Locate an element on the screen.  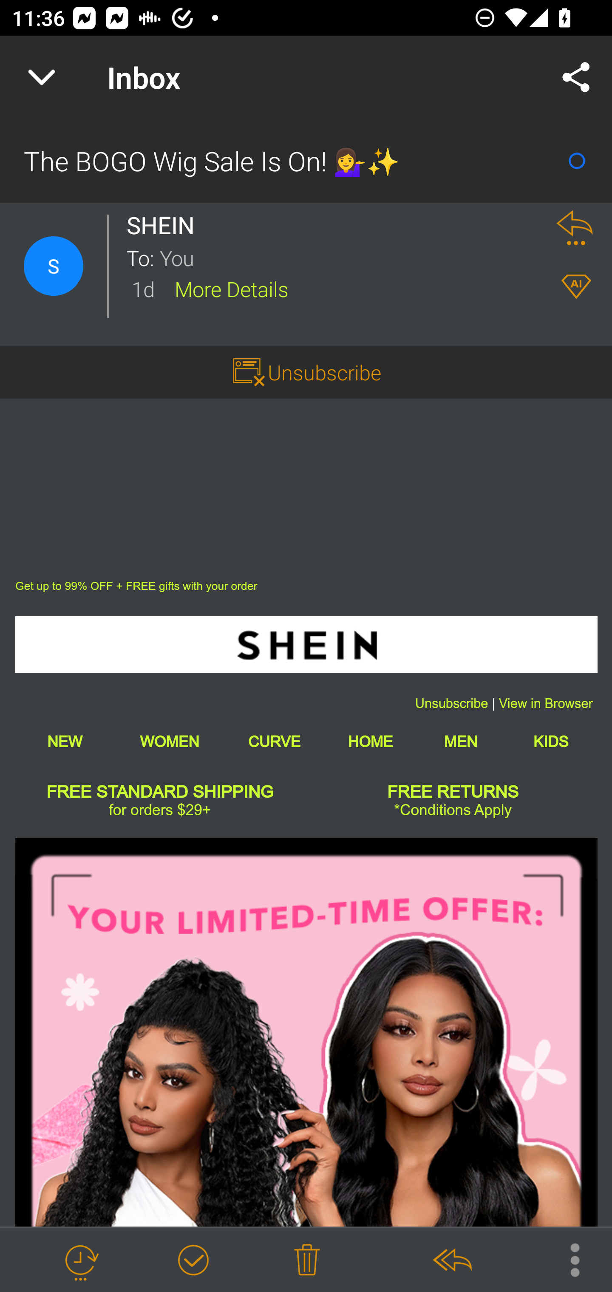
MEN is located at coordinates (461, 741).